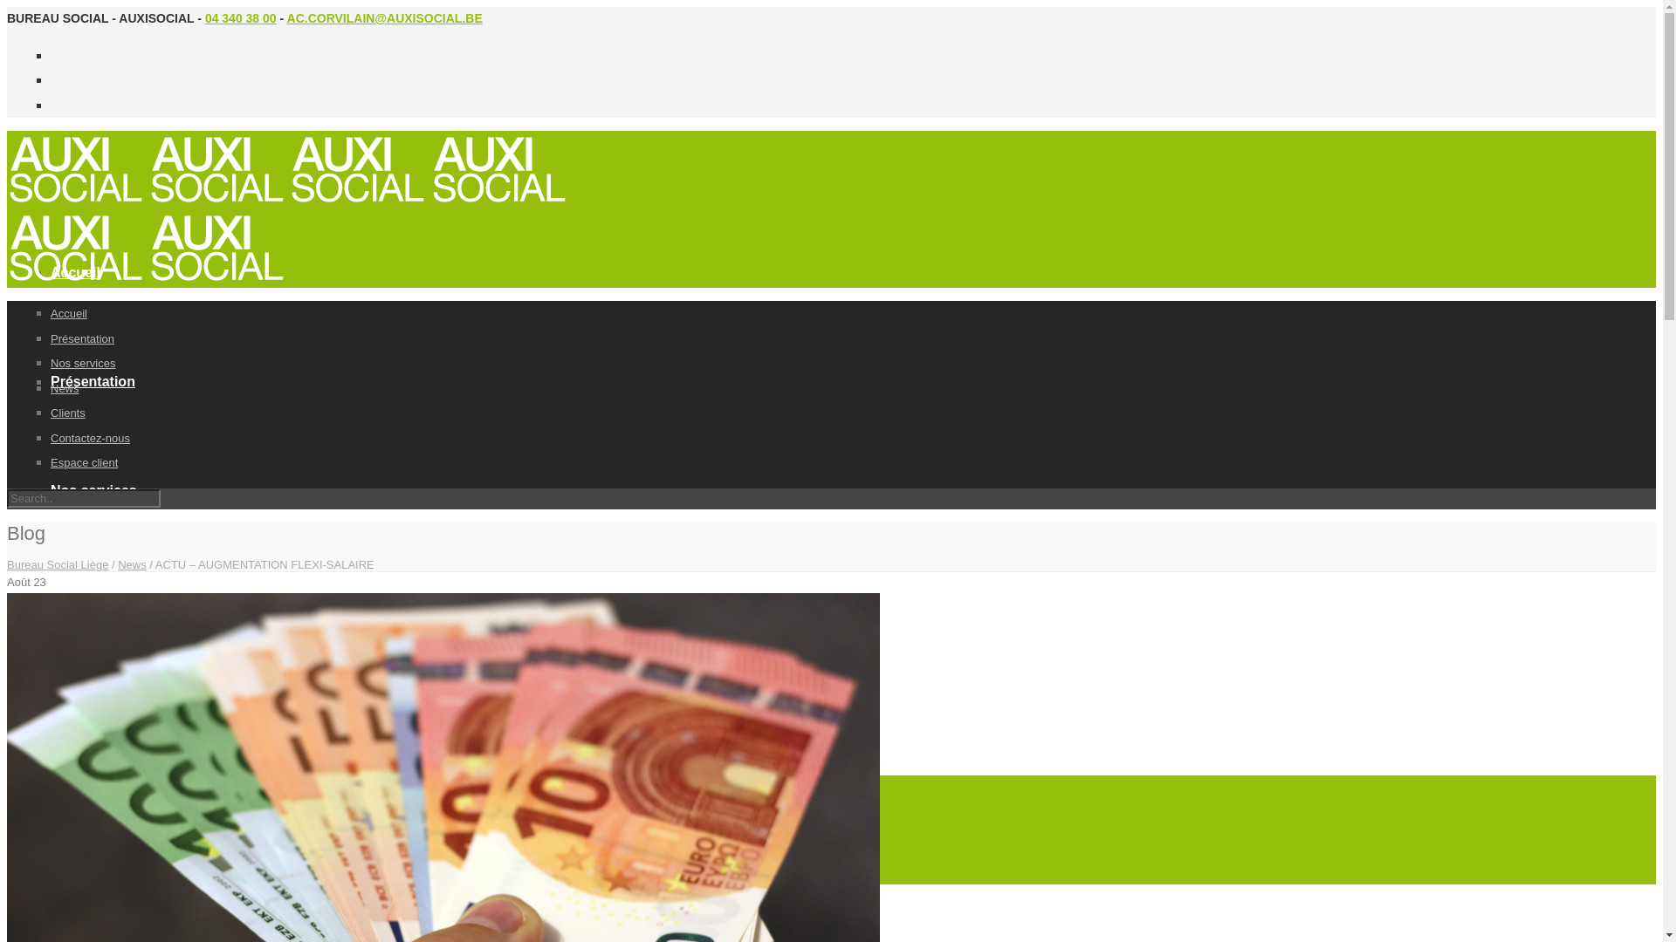  I want to click on Clients, so click(73, 708).